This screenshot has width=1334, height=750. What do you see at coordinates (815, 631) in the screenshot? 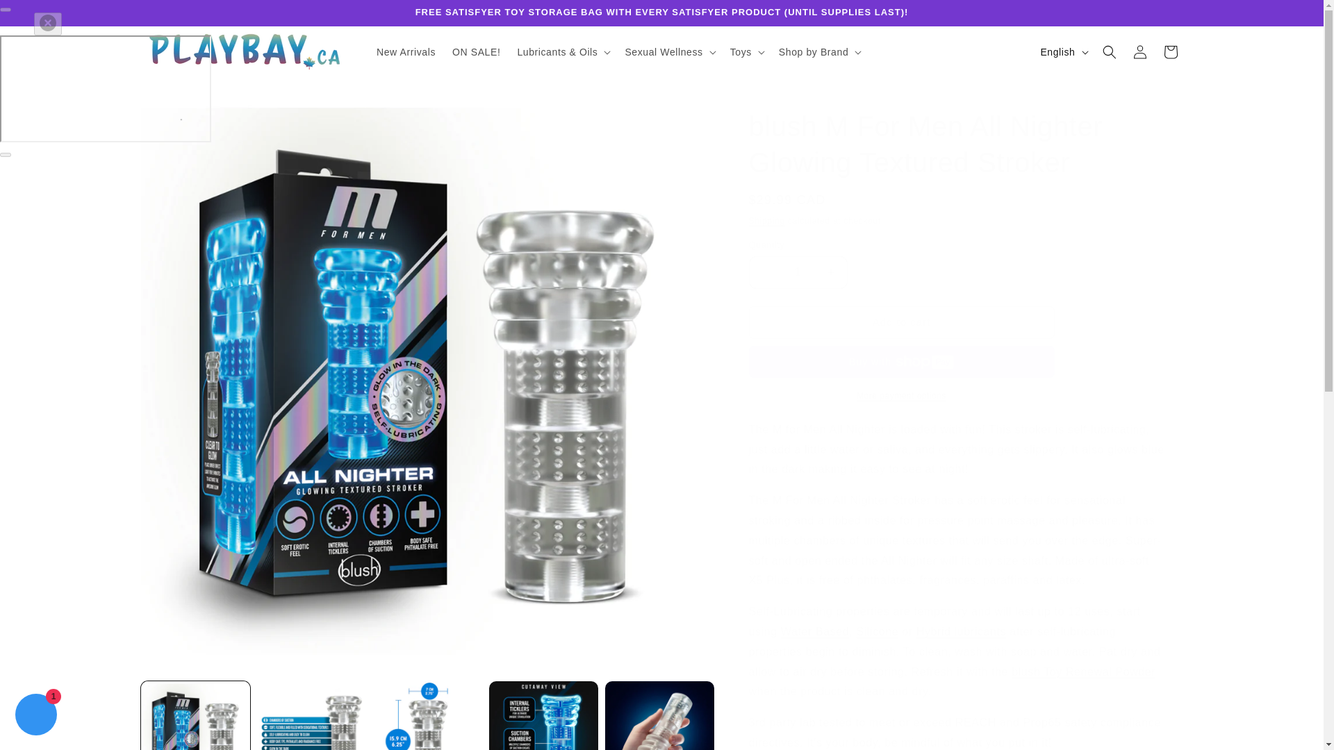
I see `Playbay.ca Water Based Lubricants collection` at bounding box center [815, 631].